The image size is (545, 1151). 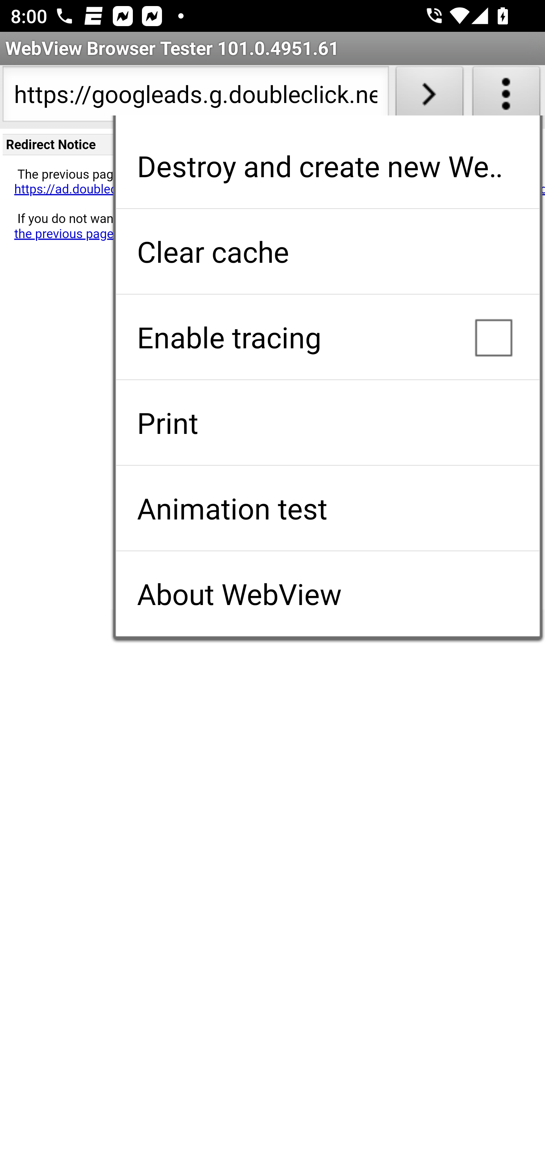 What do you see at coordinates (327, 423) in the screenshot?
I see `Print` at bounding box center [327, 423].